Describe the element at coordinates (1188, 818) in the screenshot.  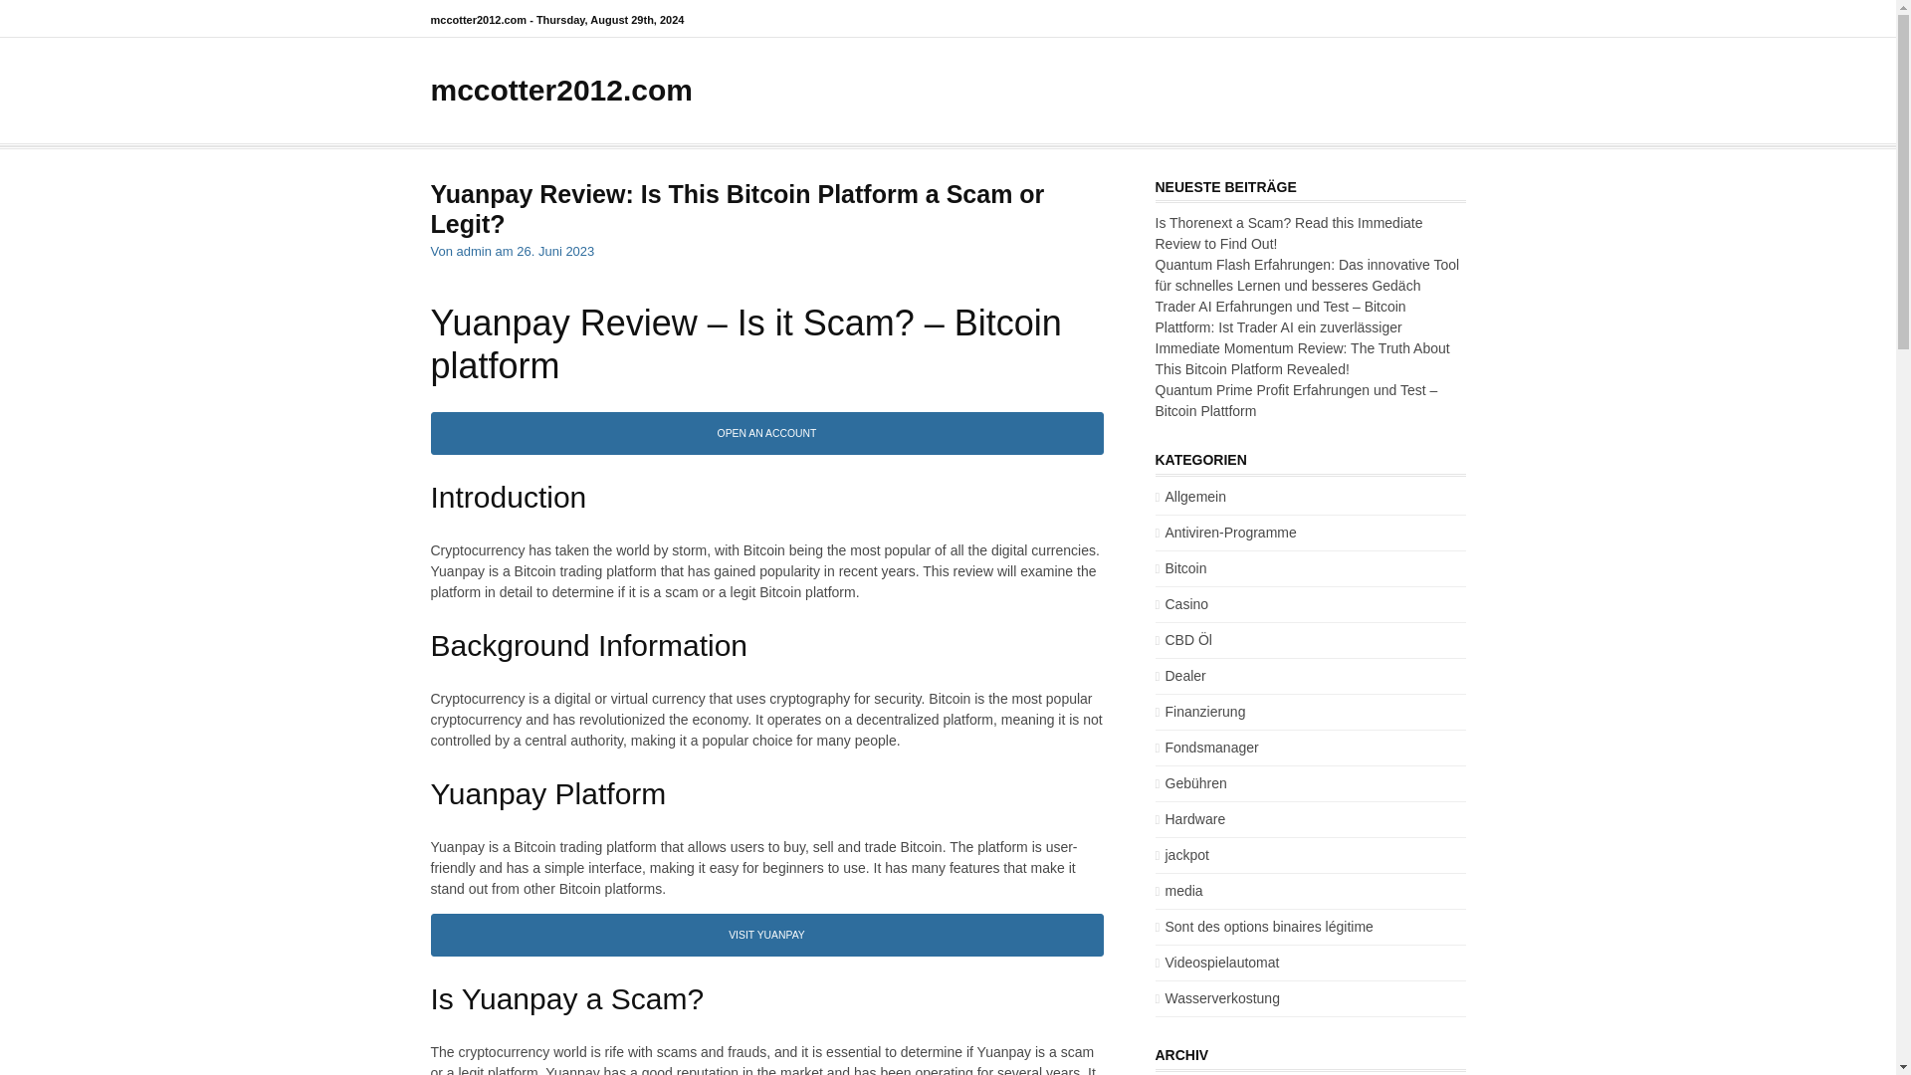
I see `Hardware` at that location.